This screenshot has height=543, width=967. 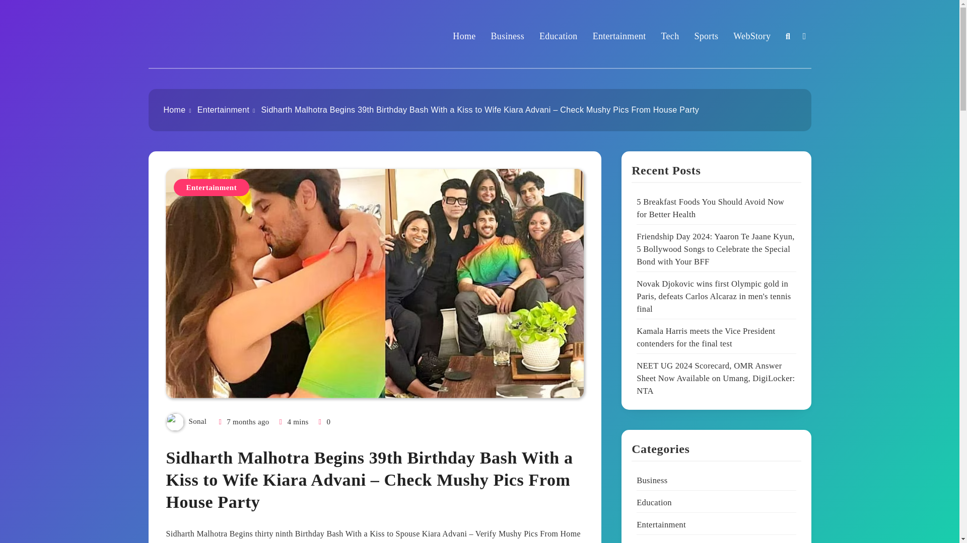 What do you see at coordinates (508, 36) in the screenshot?
I see `Business` at bounding box center [508, 36].